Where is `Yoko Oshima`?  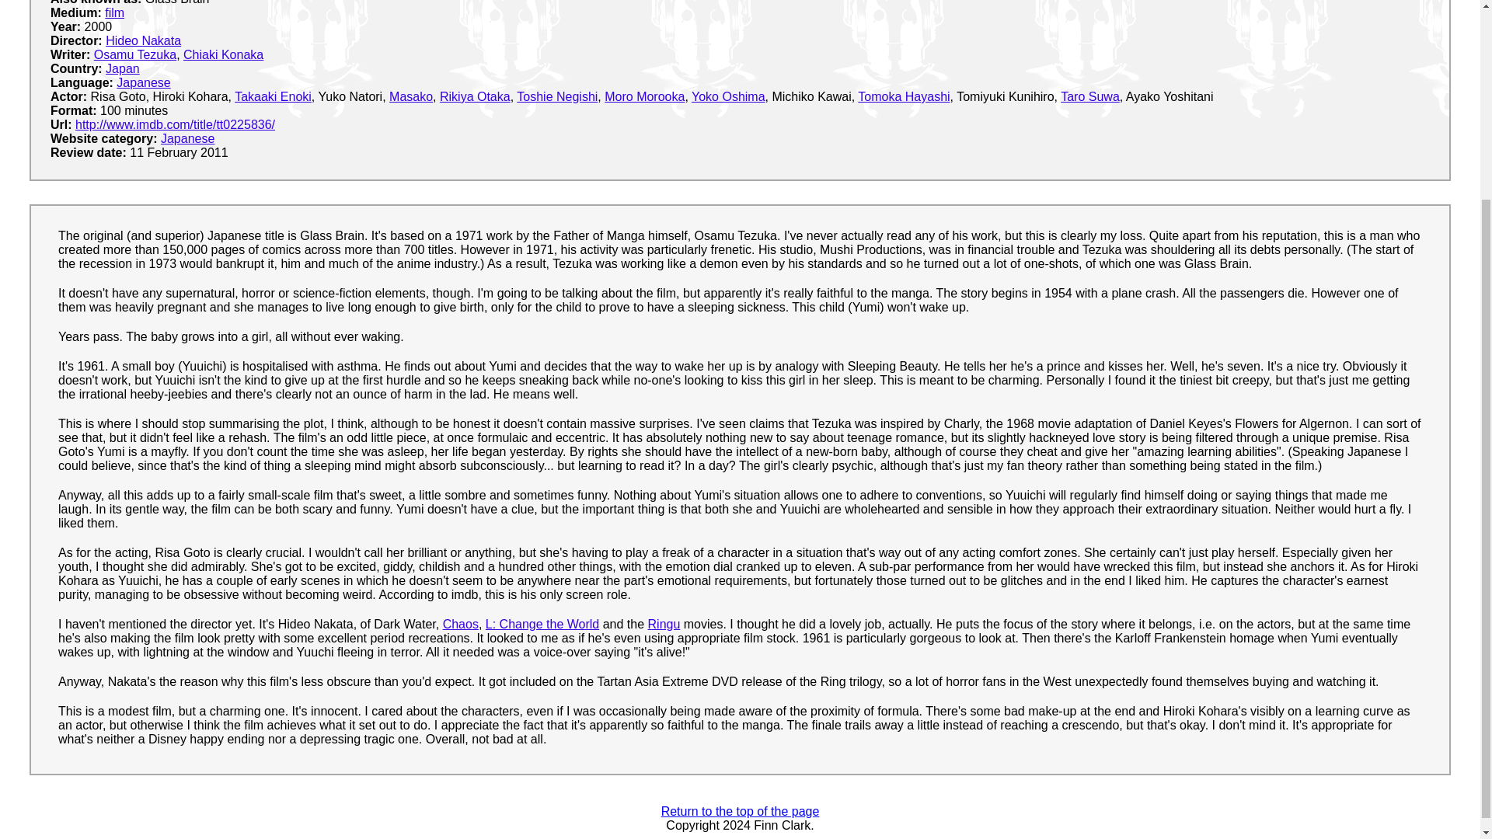
Yoko Oshima is located at coordinates (728, 96).